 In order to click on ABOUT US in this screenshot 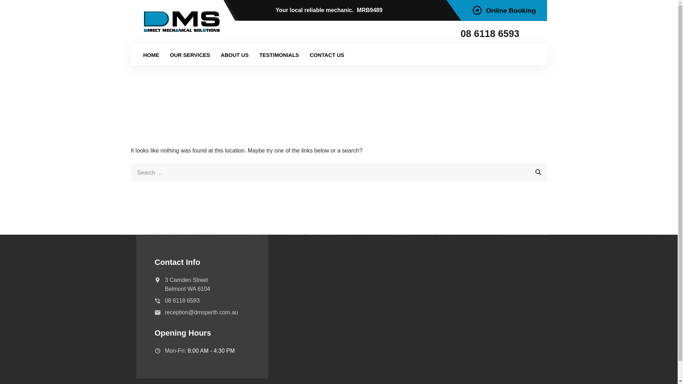, I will do `click(235, 55)`.